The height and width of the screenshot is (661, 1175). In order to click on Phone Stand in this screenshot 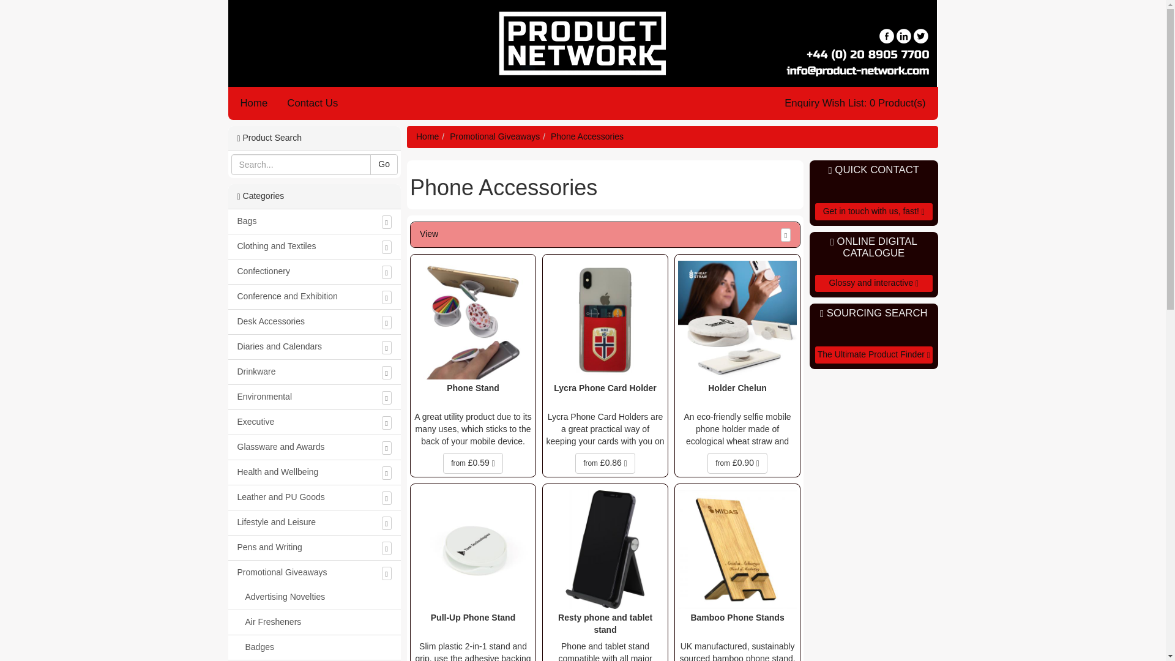, I will do `click(472, 395)`.